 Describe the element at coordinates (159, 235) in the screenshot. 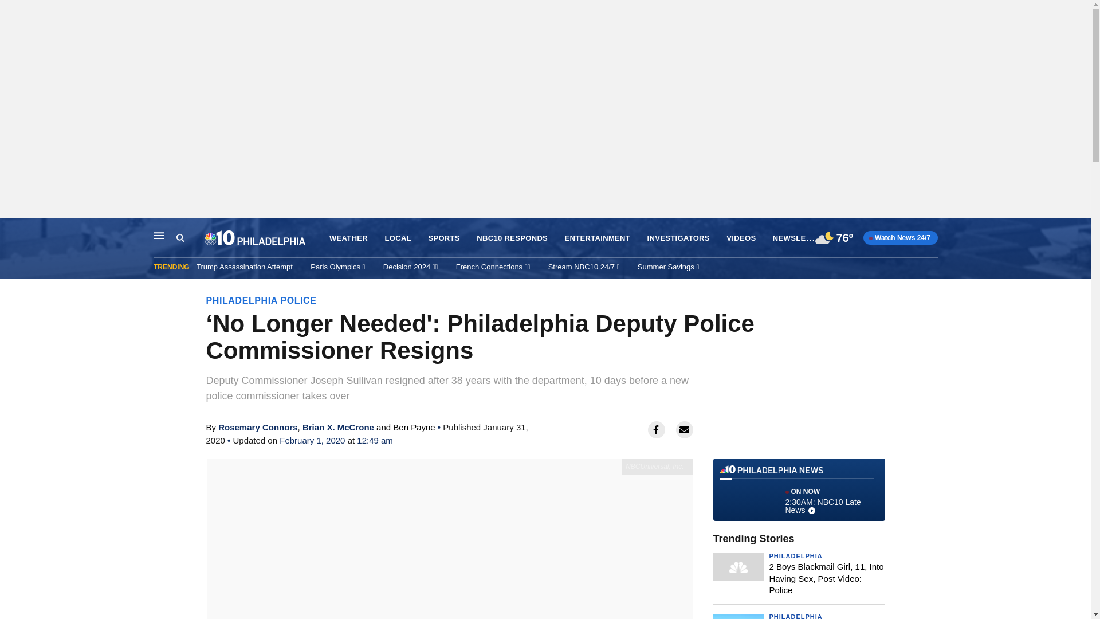

I see `Main Navigation` at that location.